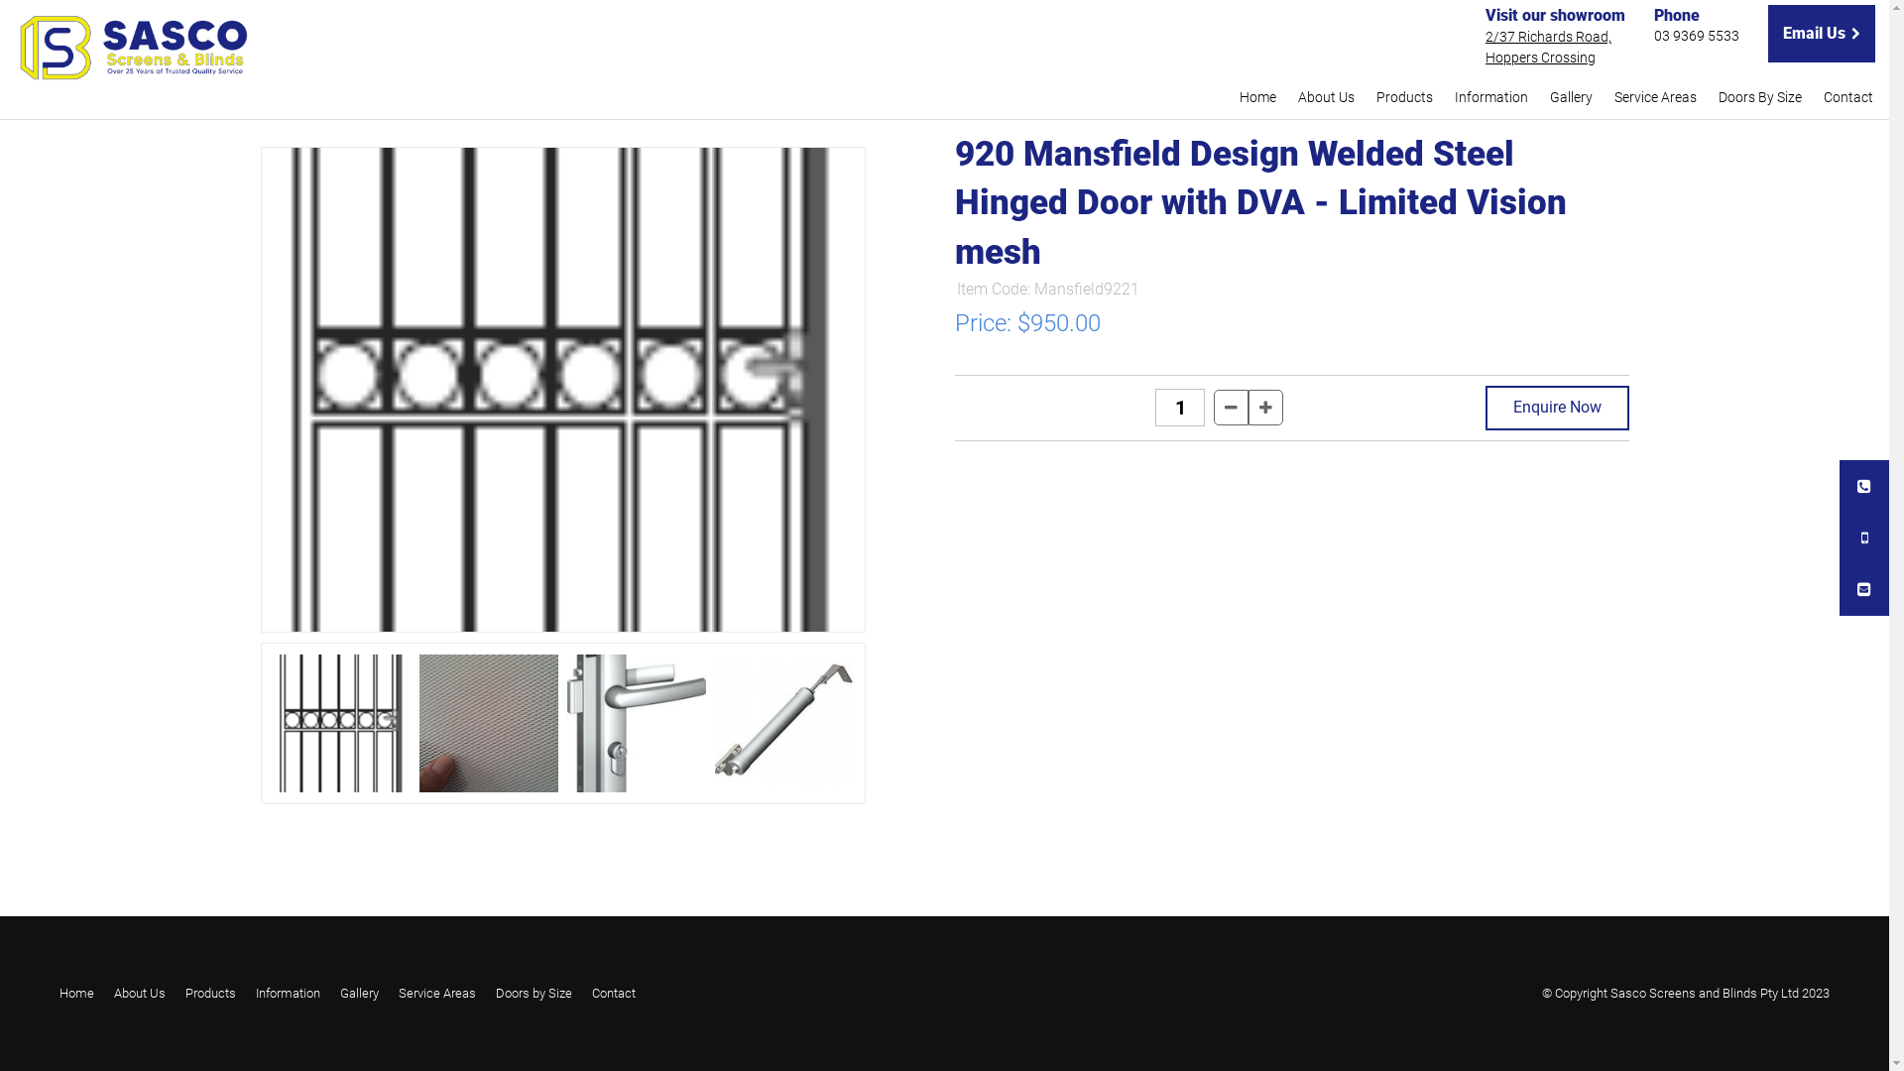 The width and height of the screenshot is (1904, 1071). What do you see at coordinates (1257, 97) in the screenshot?
I see `Home` at bounding box center [1257, 97].